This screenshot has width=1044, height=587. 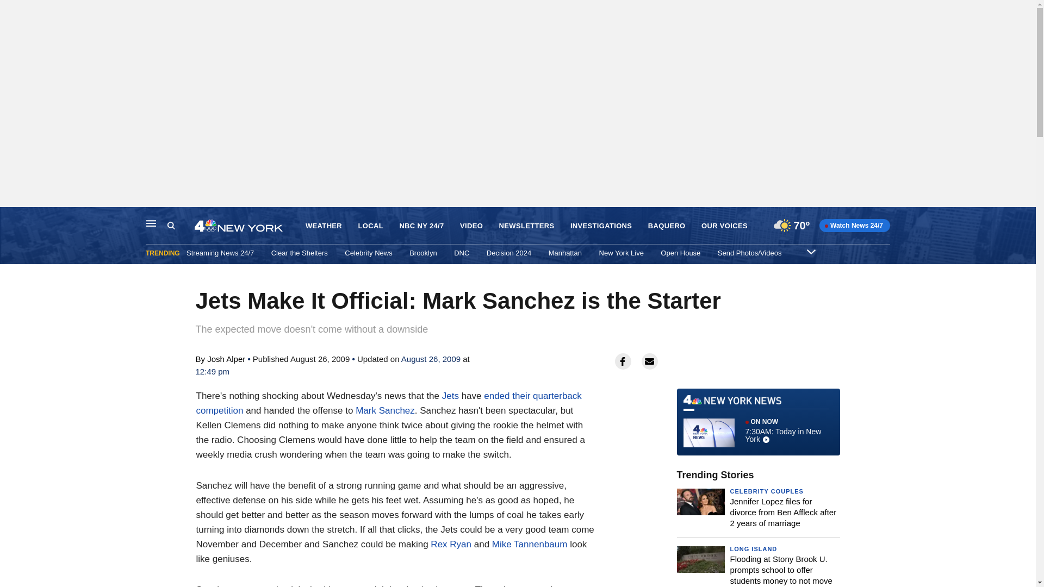 What do you see at coordinates (370, 226) in the screenshot?
I see `LOCAL` at bounding box center [370, 226].